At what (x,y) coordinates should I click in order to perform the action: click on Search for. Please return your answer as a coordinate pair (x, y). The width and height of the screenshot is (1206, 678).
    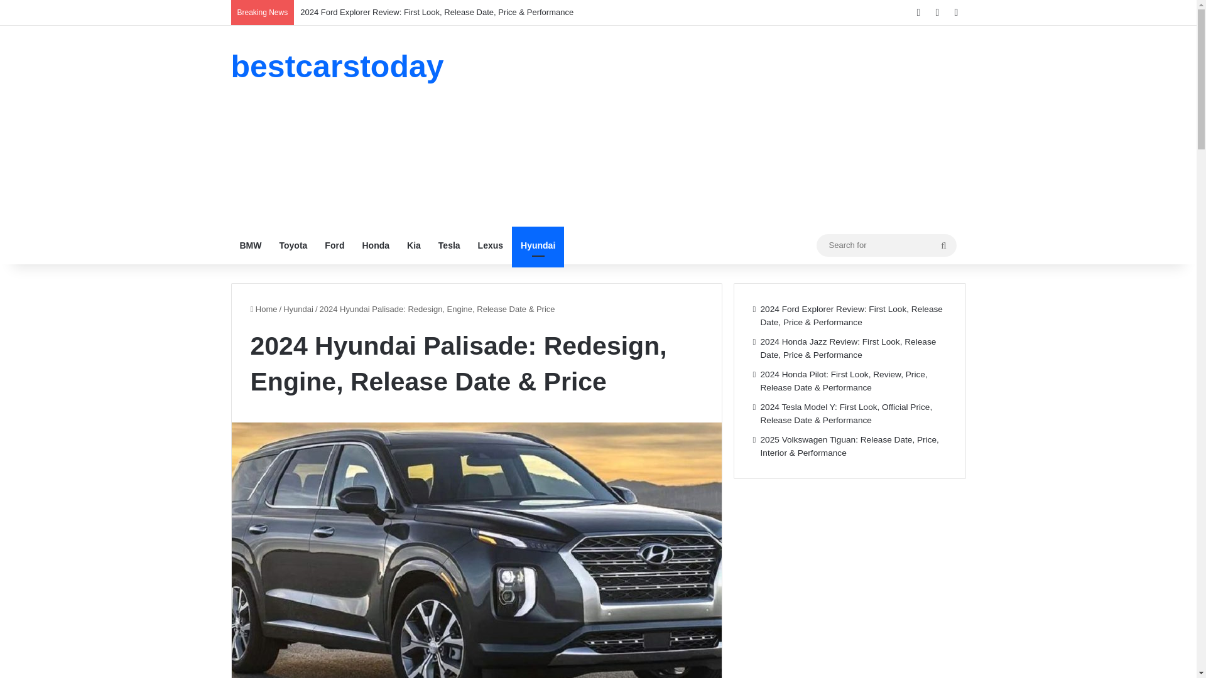
    Looking at the image, I should click on (943, 245).